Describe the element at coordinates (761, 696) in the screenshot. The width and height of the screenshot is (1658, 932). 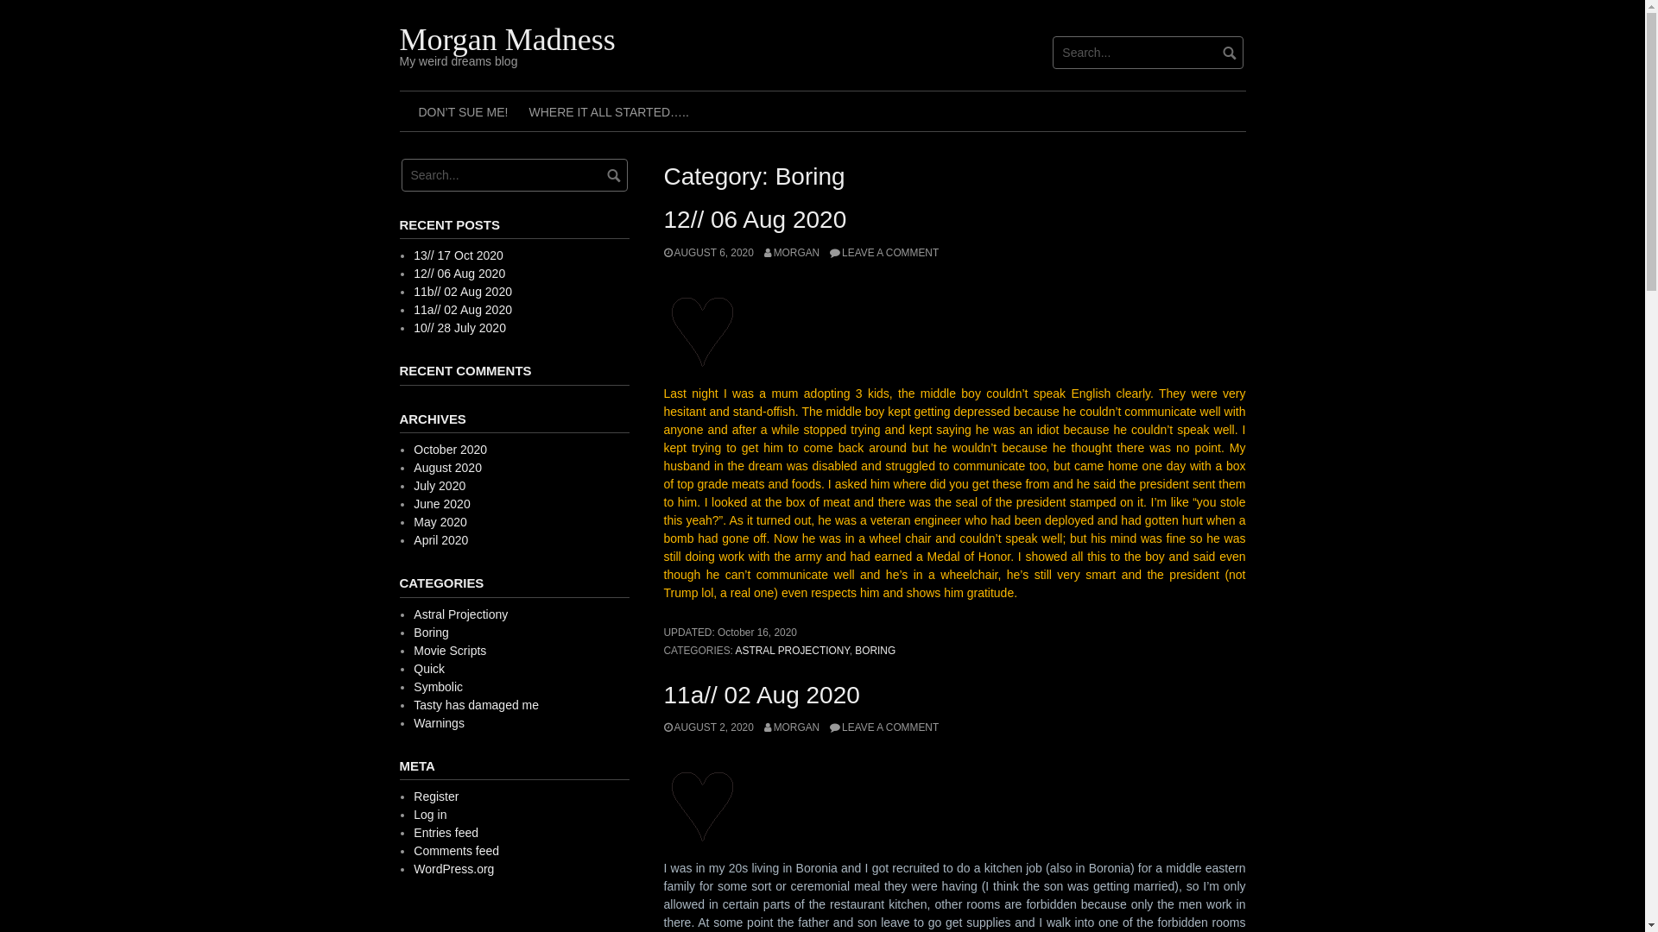
I see `11a// 02 Aug 2020` at that location.